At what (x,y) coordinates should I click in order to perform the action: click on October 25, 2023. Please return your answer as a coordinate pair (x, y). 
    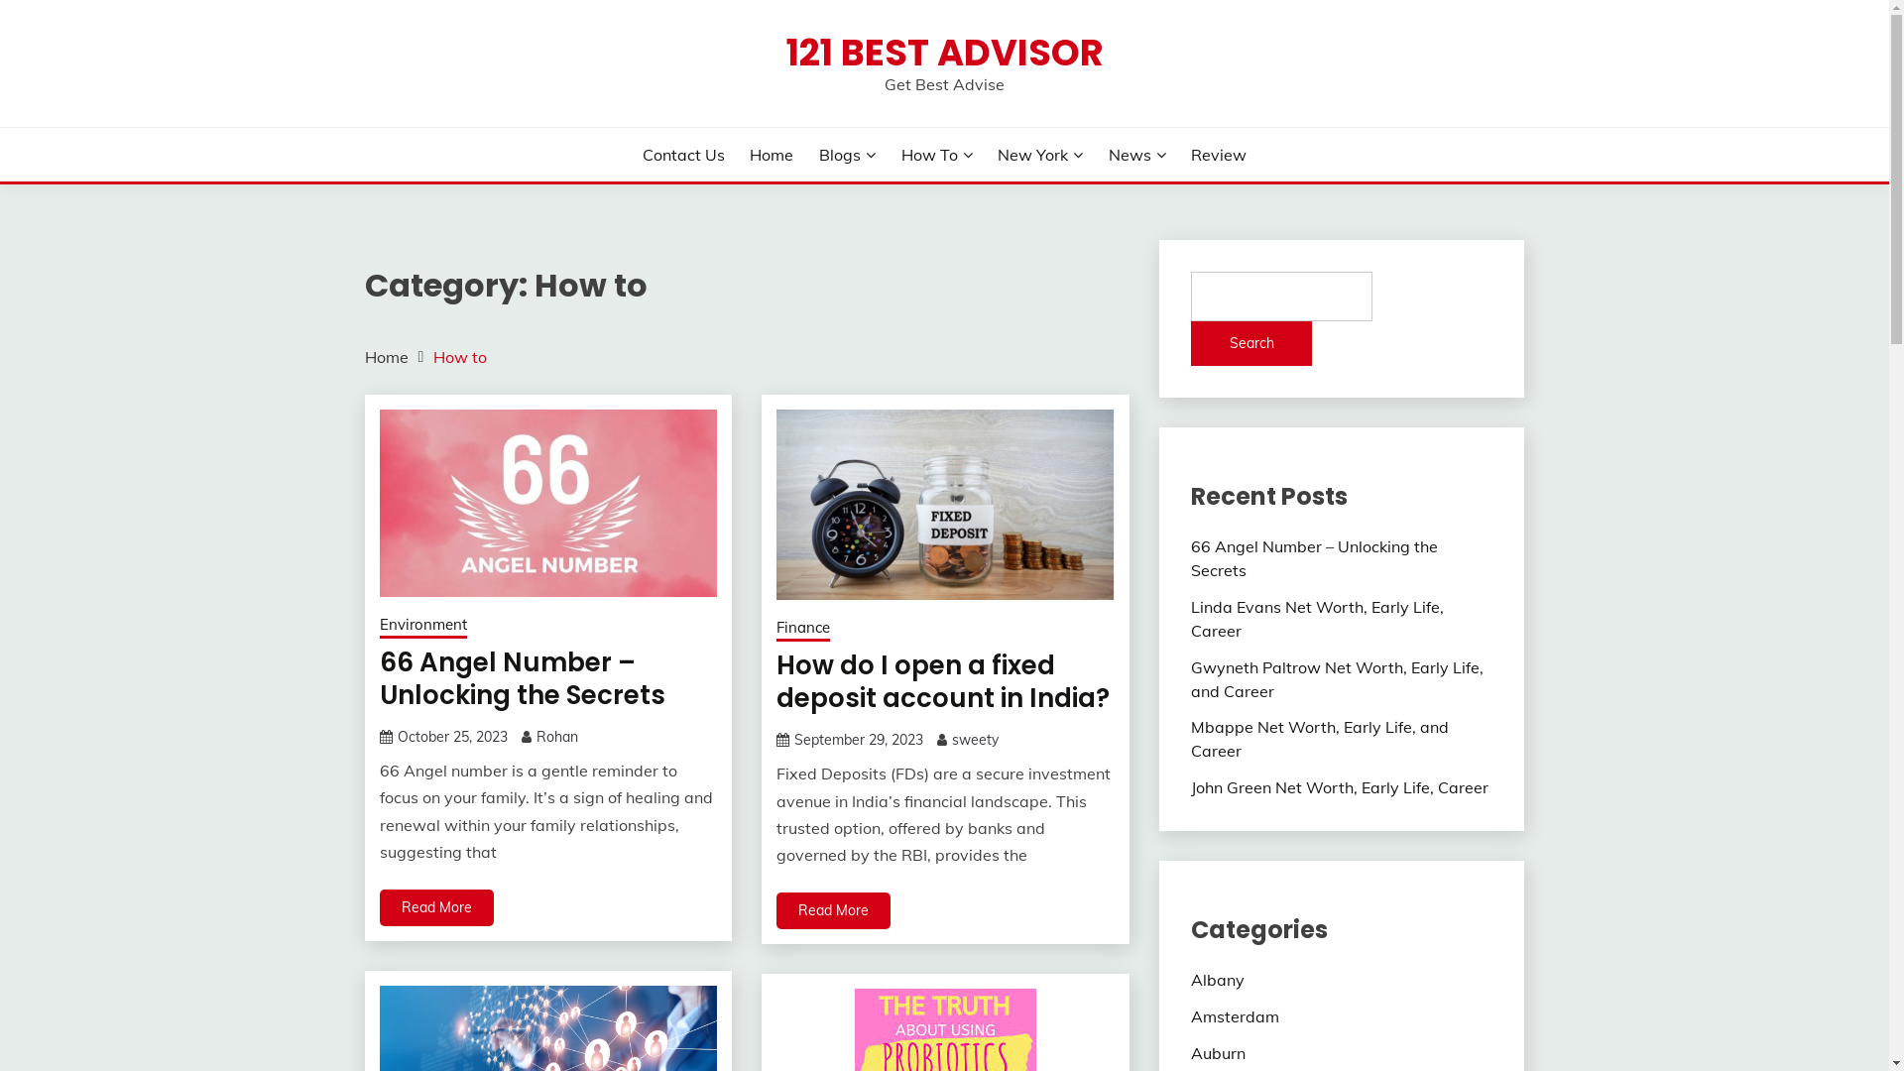
    Looking at the image, I should click on (452, 737).